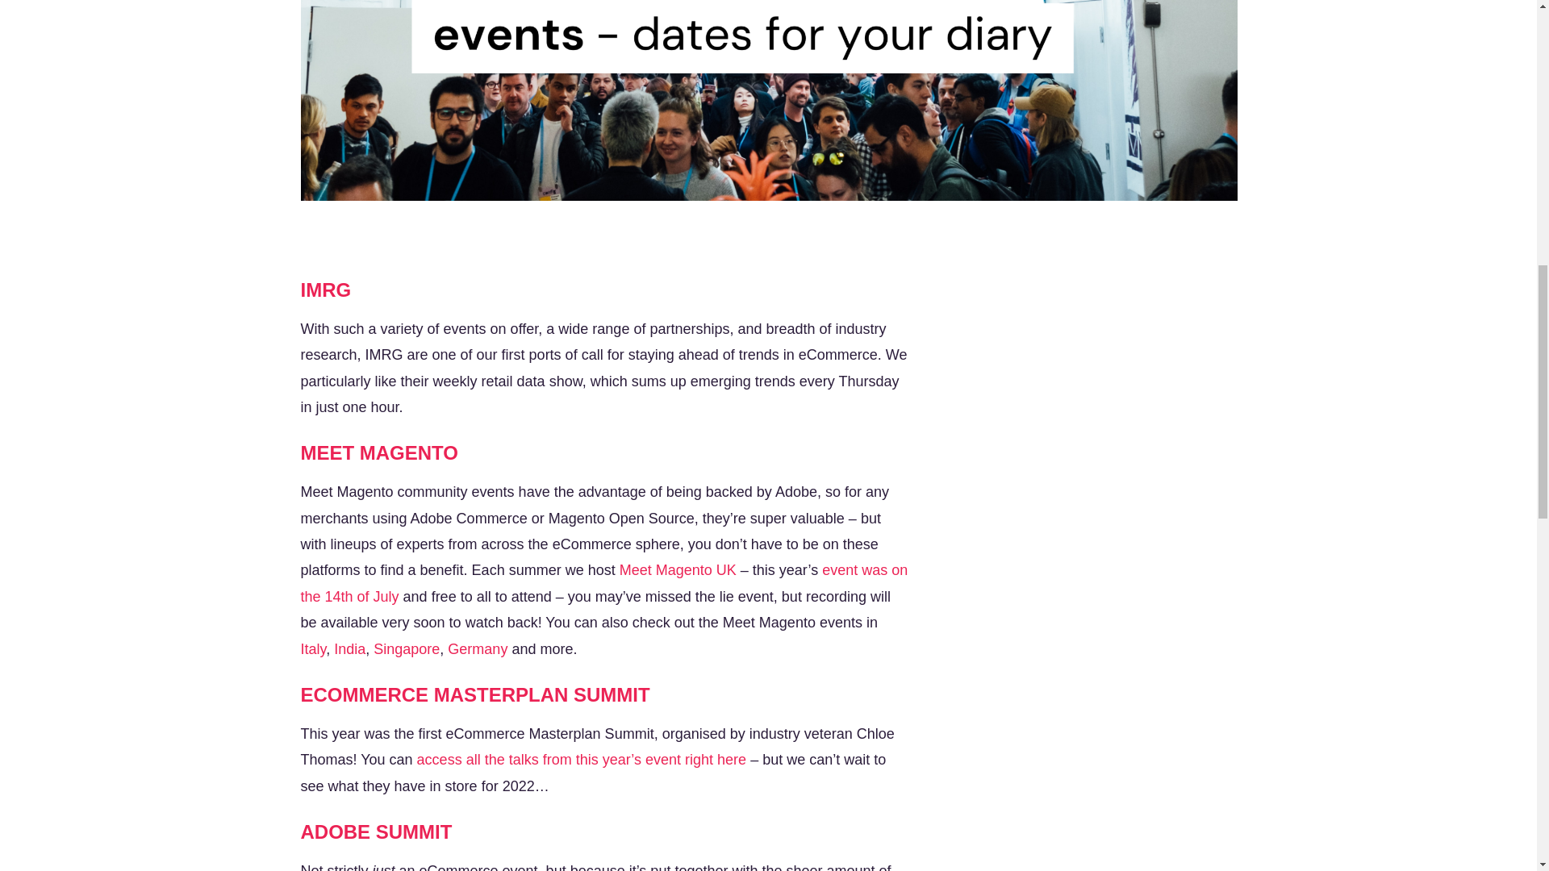 This screenshot has height=871, width=1549. I want to click on ADOBE SUMMIT, so click(376, 832).